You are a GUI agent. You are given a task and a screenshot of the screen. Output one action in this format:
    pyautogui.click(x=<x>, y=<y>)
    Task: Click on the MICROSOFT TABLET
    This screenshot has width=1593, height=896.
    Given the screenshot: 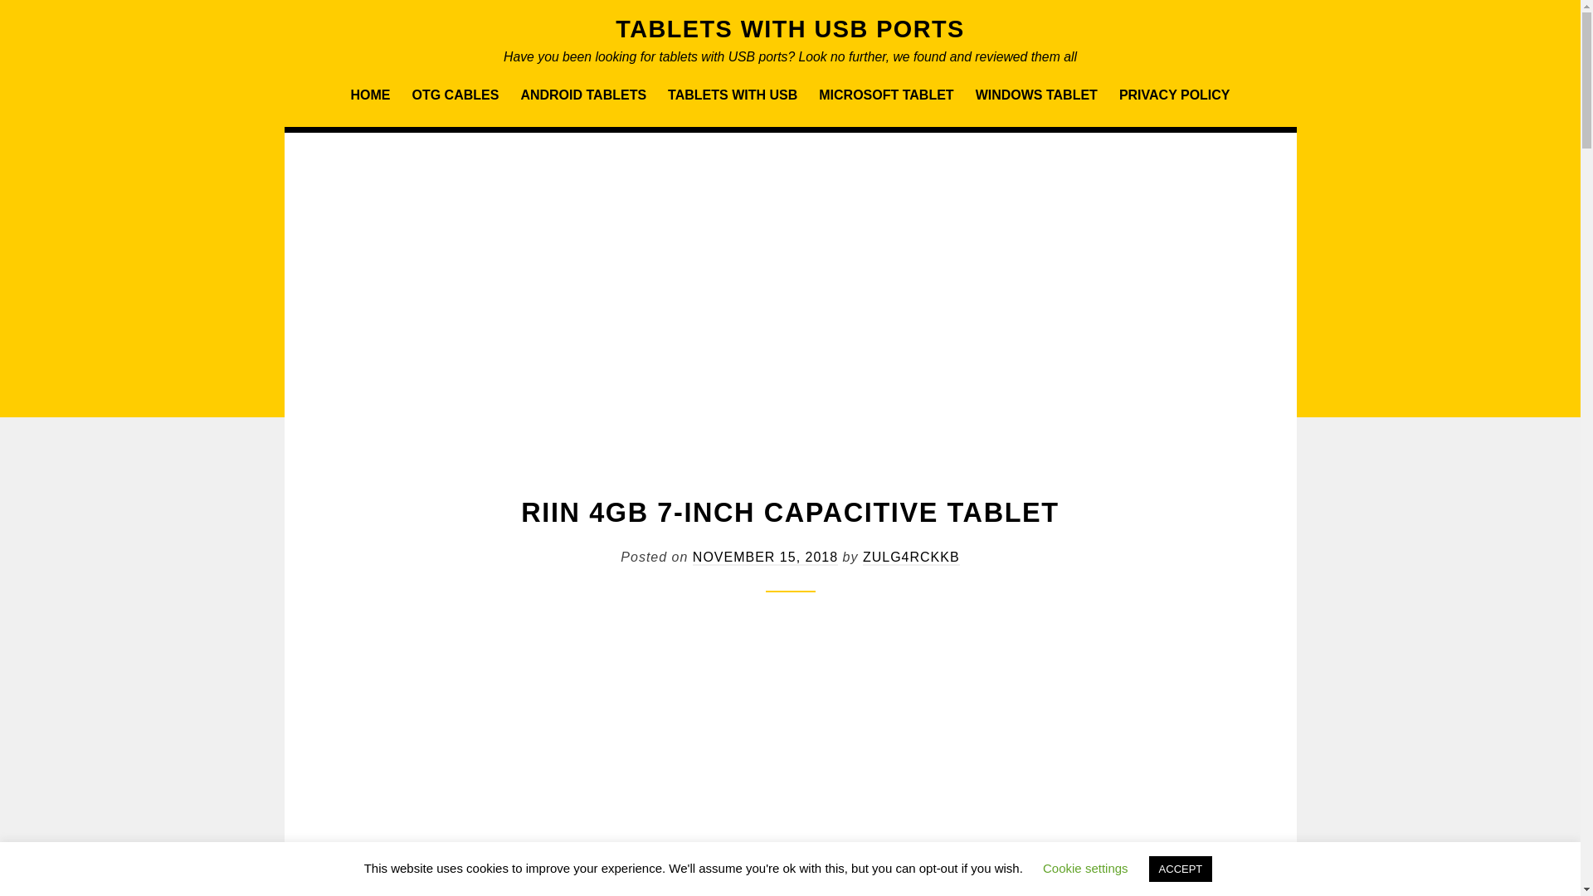 What is the action you would take?
    pyautogui.click(x=886, y=95)
    